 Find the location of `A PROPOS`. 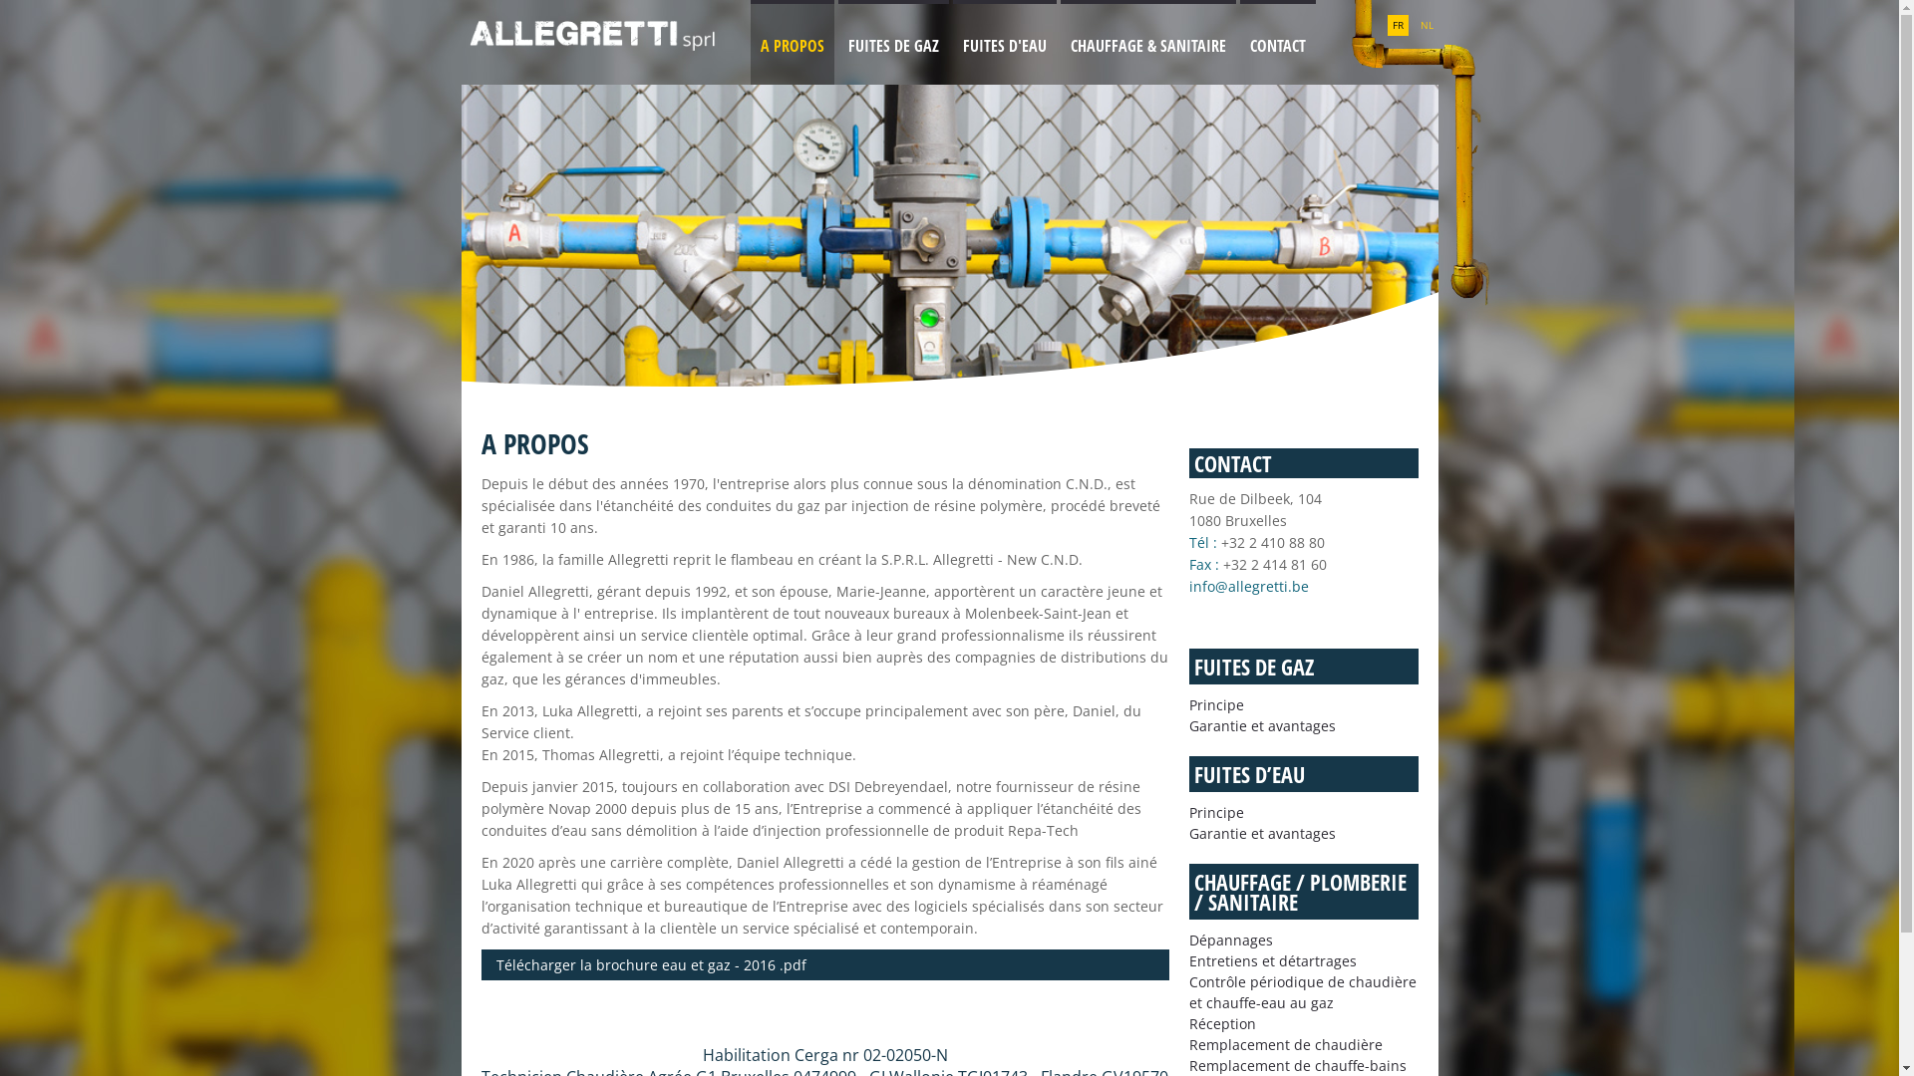

A PROPOS is located at coordinates (792, 46).